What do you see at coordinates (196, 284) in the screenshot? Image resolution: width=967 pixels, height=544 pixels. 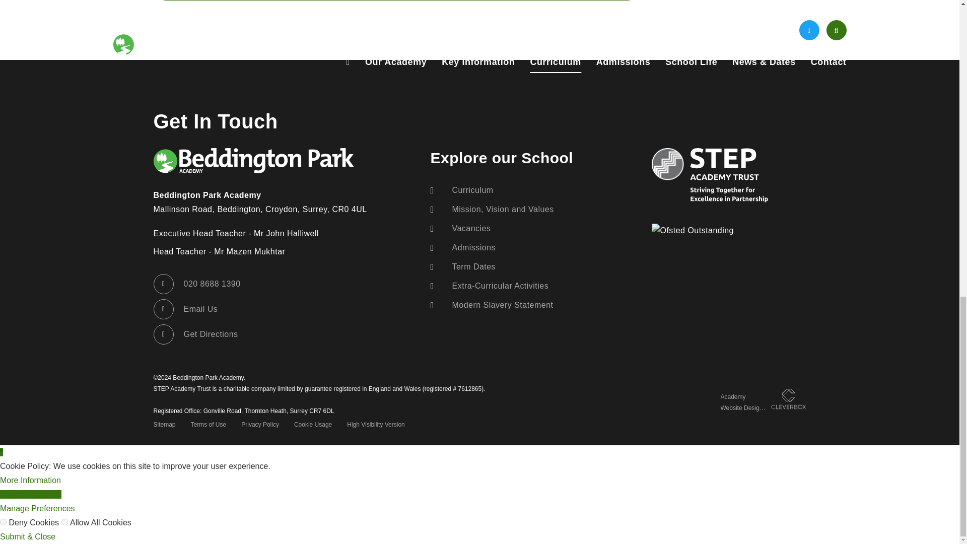 I see `Call us on 020 8688 1390` at bounding box center [196, 284].